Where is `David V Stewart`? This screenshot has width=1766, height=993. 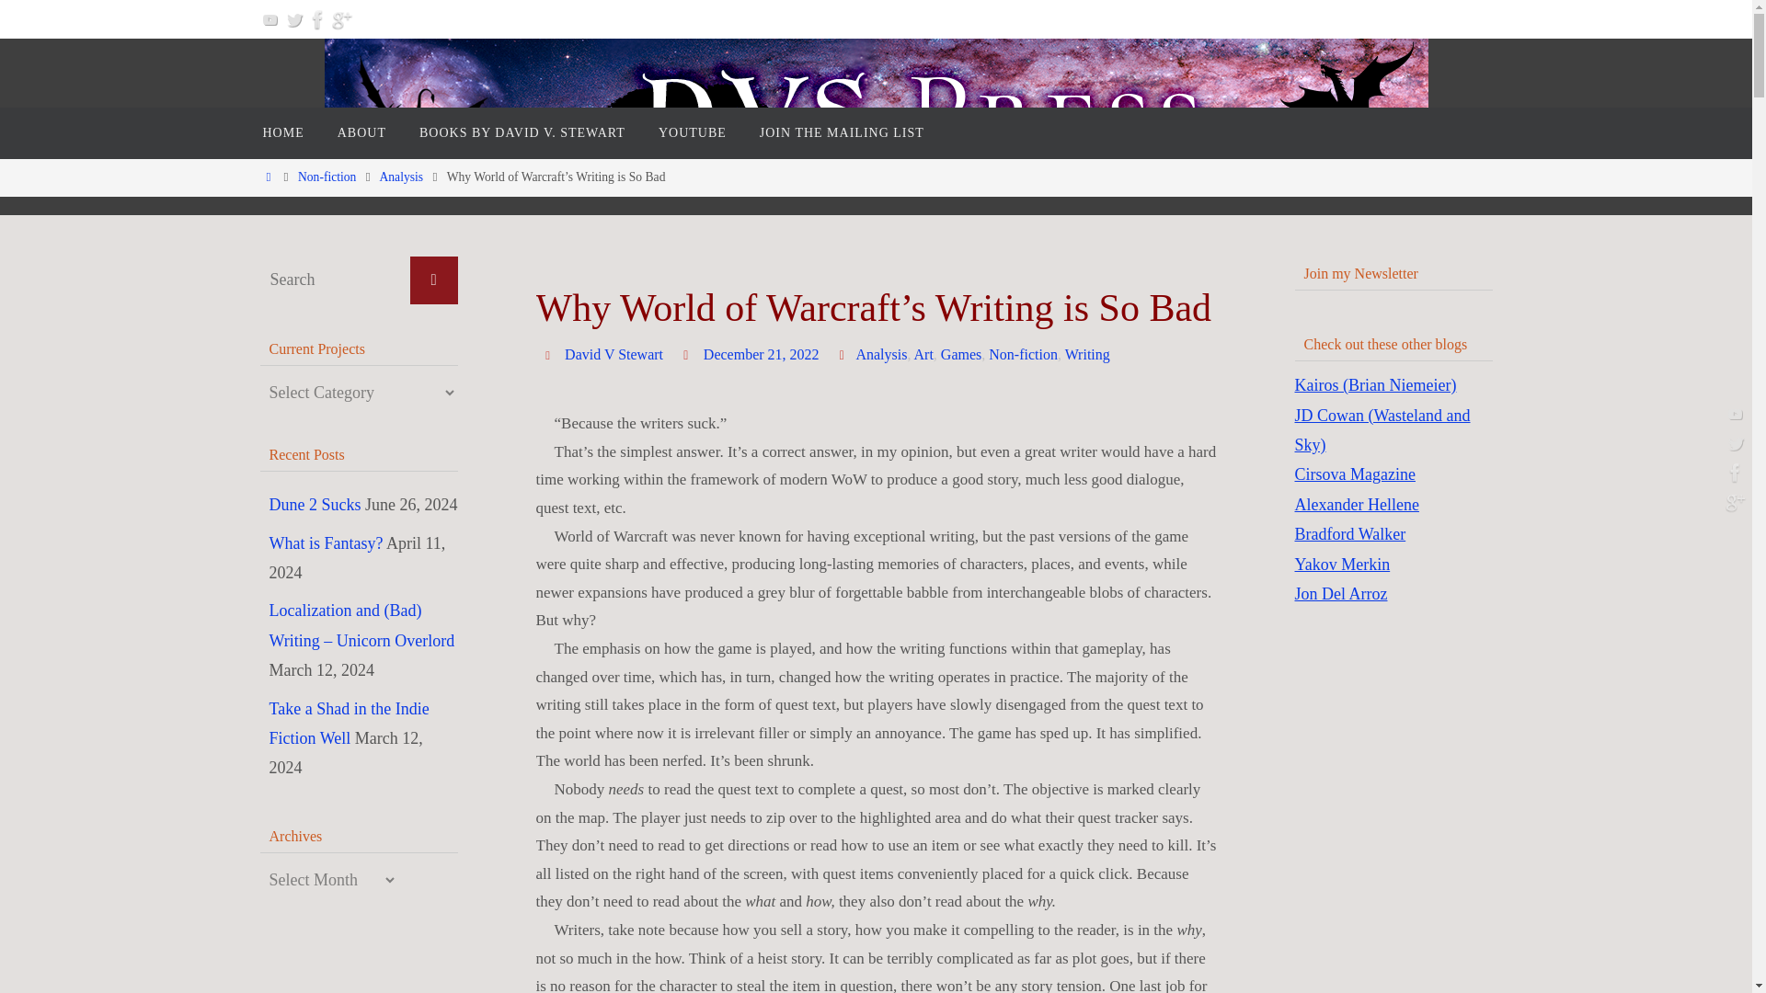
David V Stewart is located at coordinates (614, 355).